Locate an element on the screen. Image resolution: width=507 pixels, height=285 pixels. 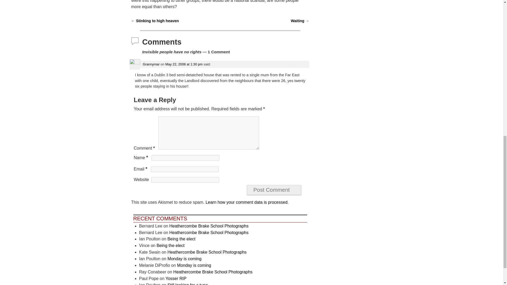
Monday is coming is located at coordinates (194, 265).